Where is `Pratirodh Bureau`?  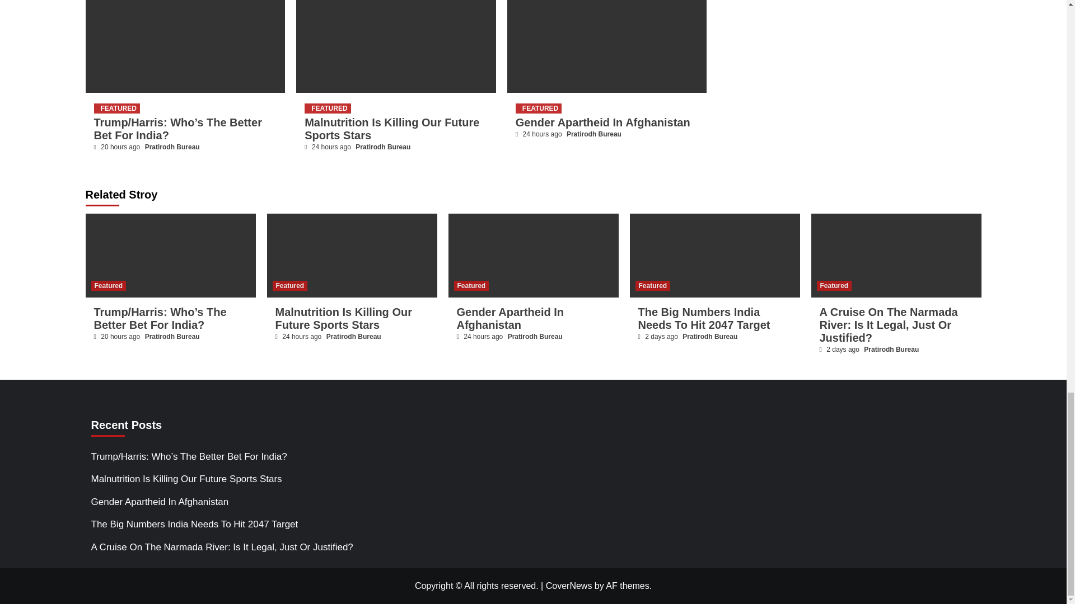 Pratirodh Bureau is located at coordinates (172, 147).